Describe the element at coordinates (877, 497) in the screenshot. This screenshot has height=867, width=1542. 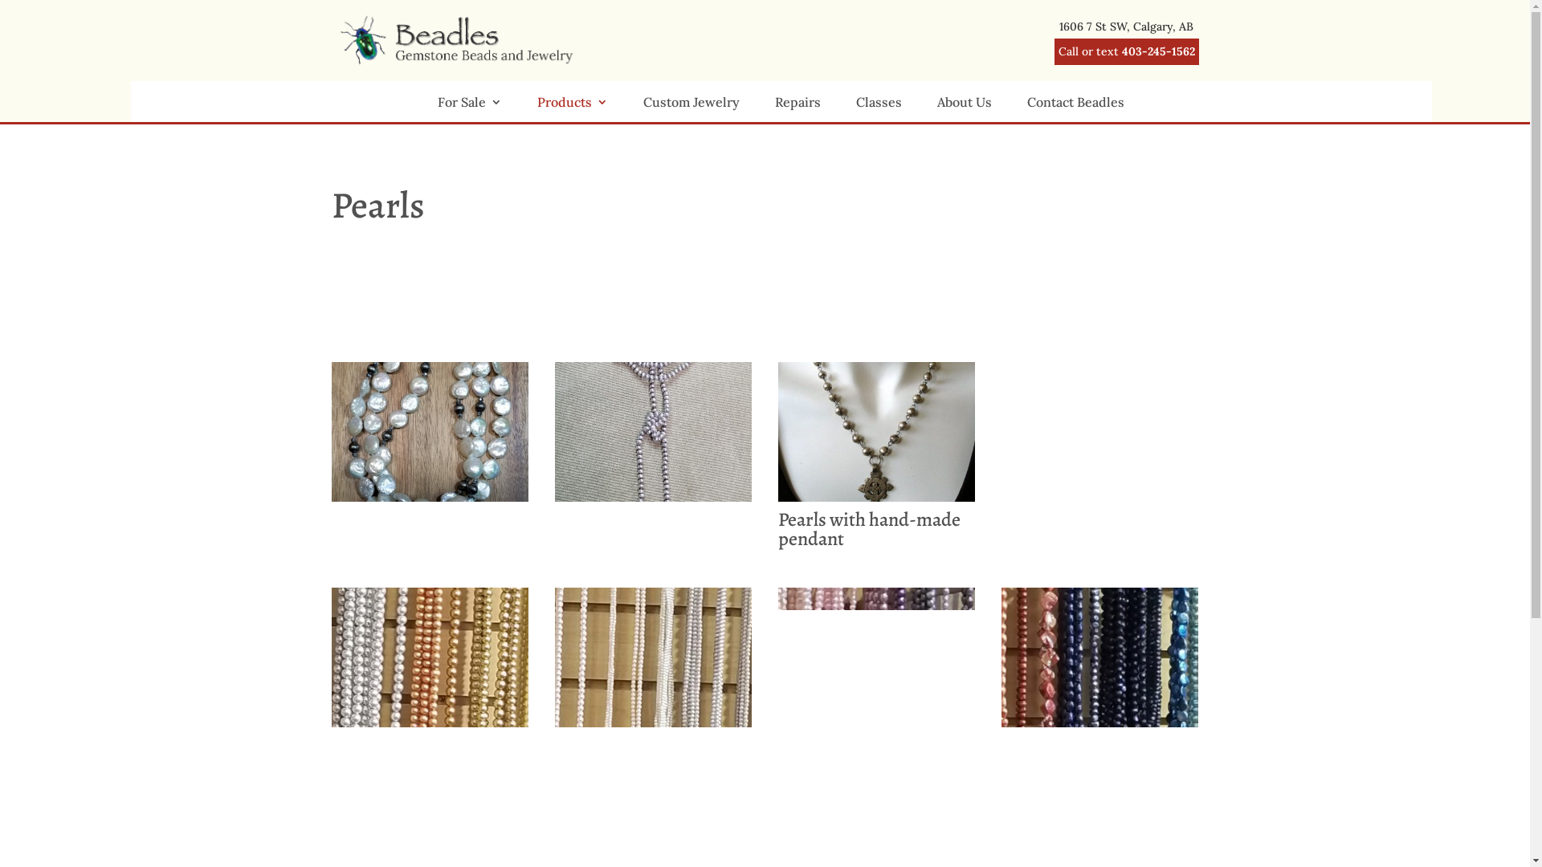
I see `Pearls with hand-made pendant` at that location.